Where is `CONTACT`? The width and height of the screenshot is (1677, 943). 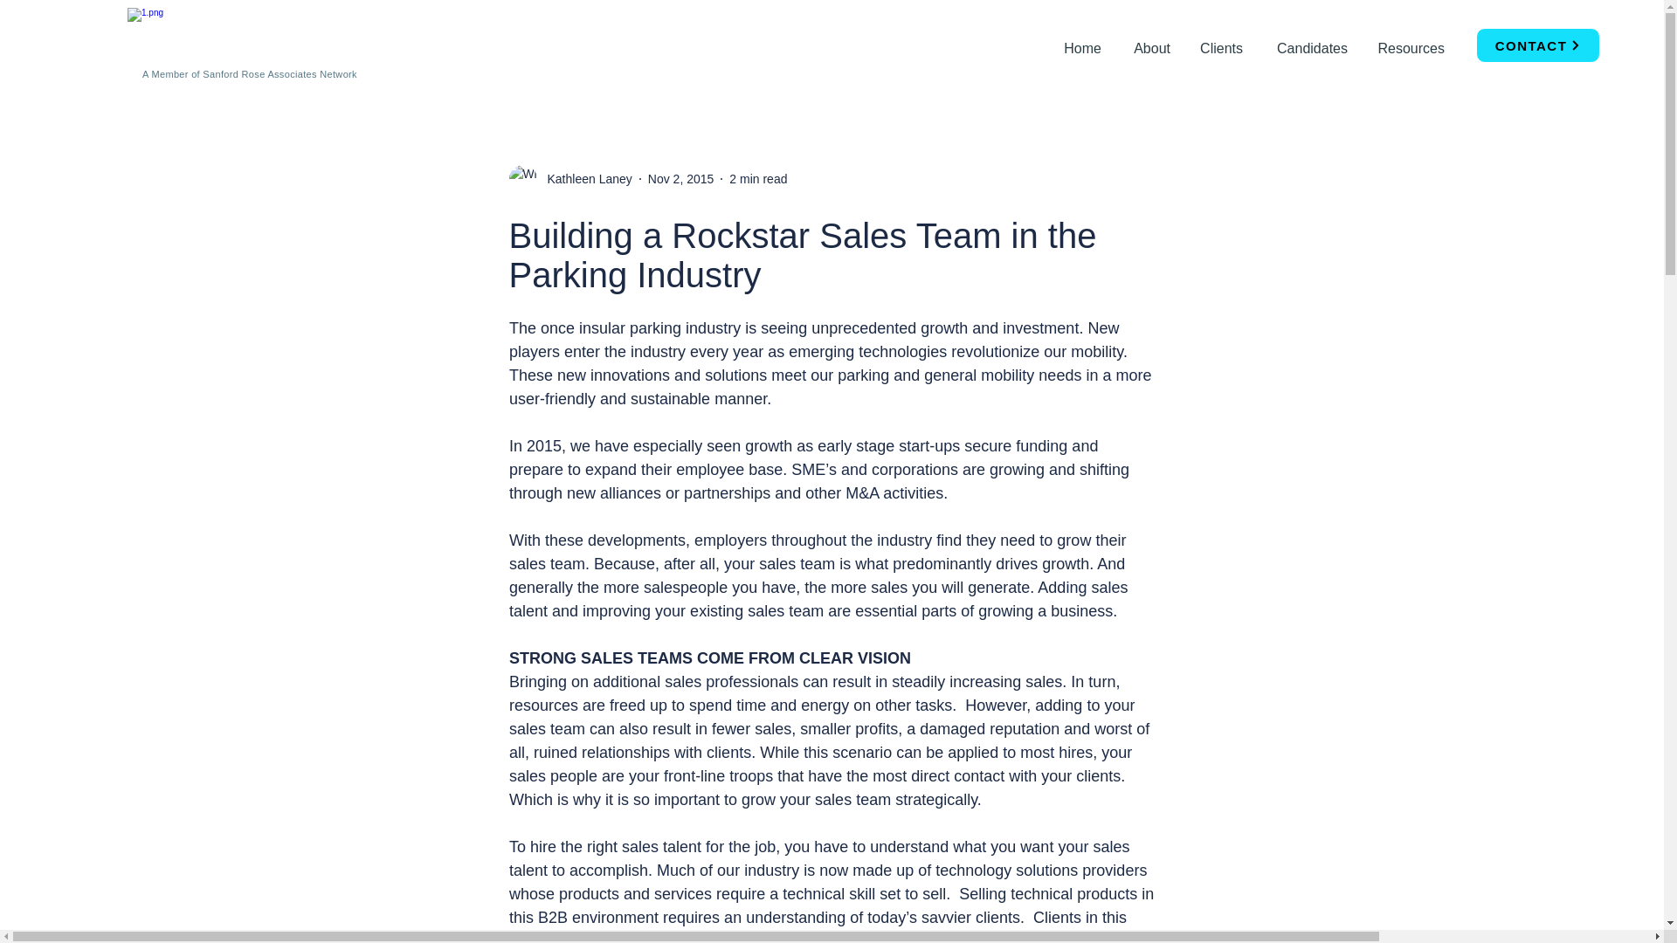
CONTACT is located at coordinates (1537, 45).